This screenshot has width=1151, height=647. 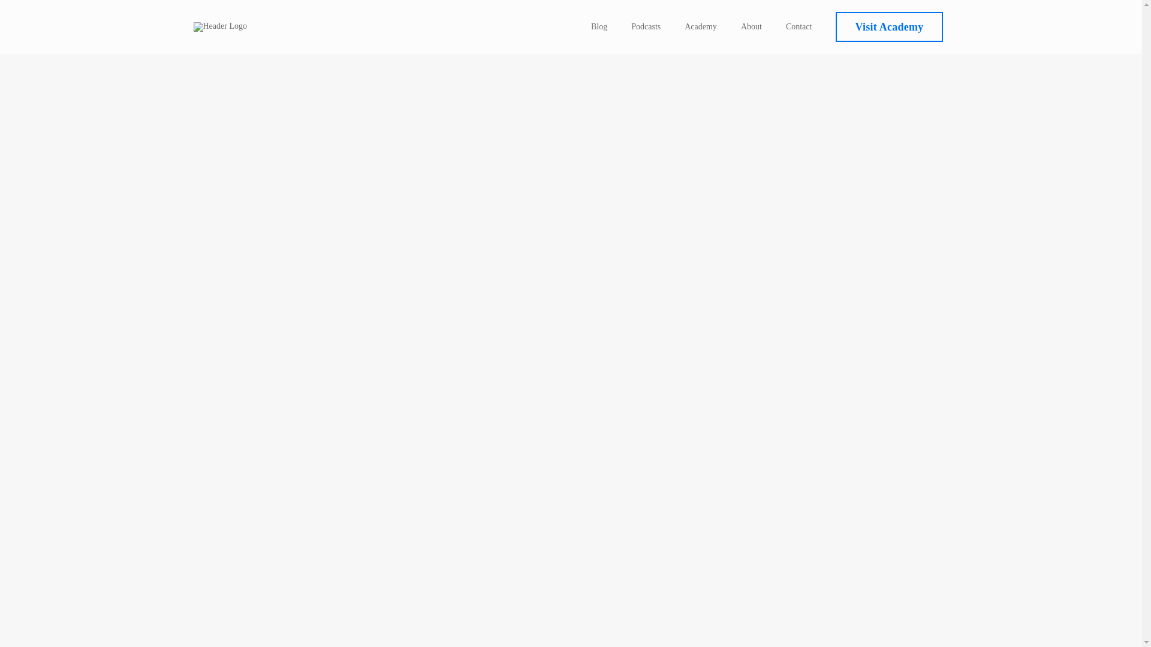 What do you see at coordinates (752, 26) in the screenshot?
I see `About` at bounding box center [752, 26].